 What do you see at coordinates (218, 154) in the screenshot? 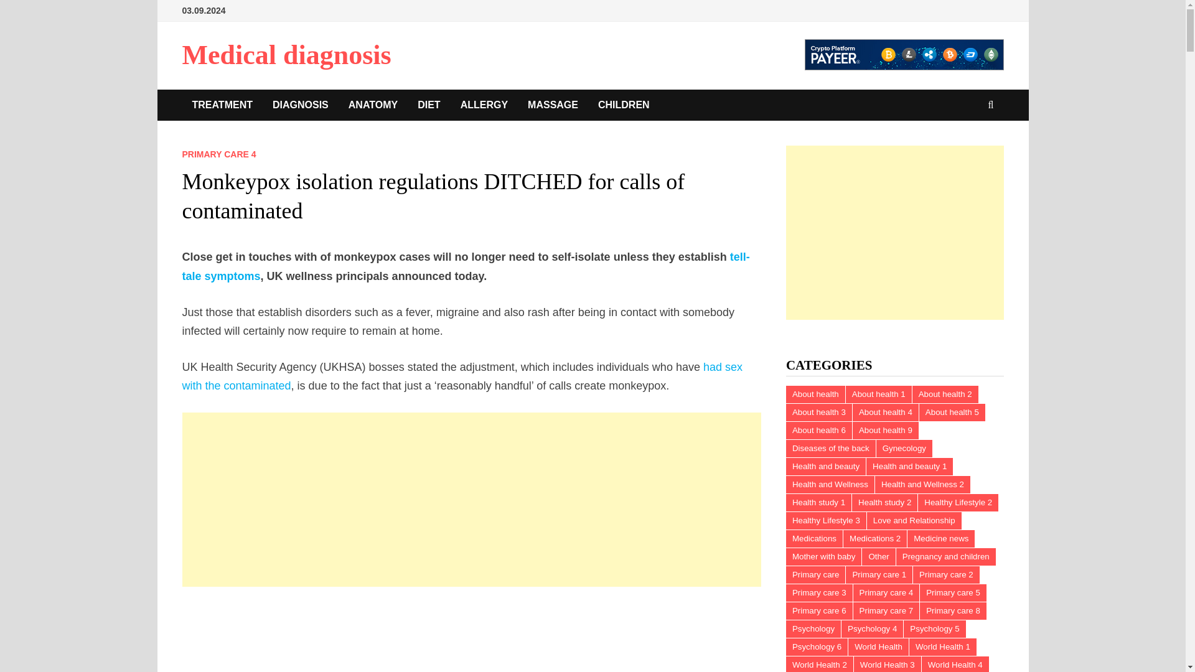
I see `PRIMARY CARE 4` at bounding box center [218, 154].